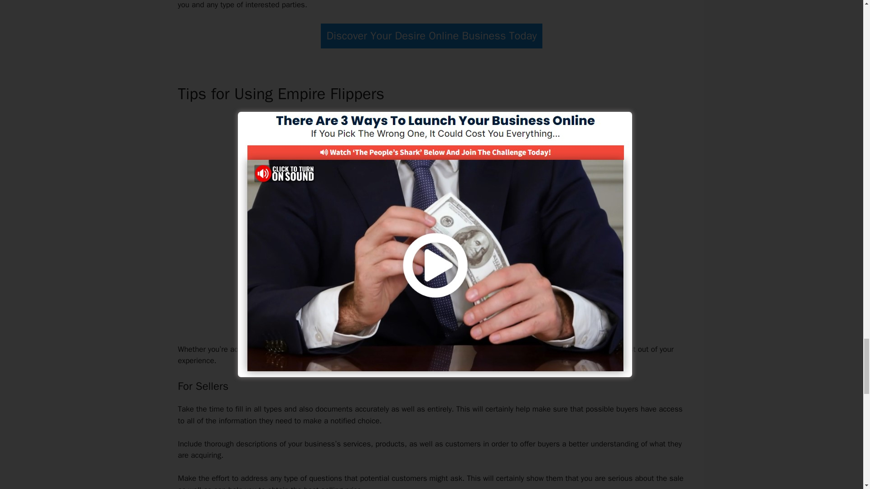  What do you see at coordinates (432, 35) in the screenshot?
I see `Discover Your Desire Online Business Today` at bounding box center [432, 35].